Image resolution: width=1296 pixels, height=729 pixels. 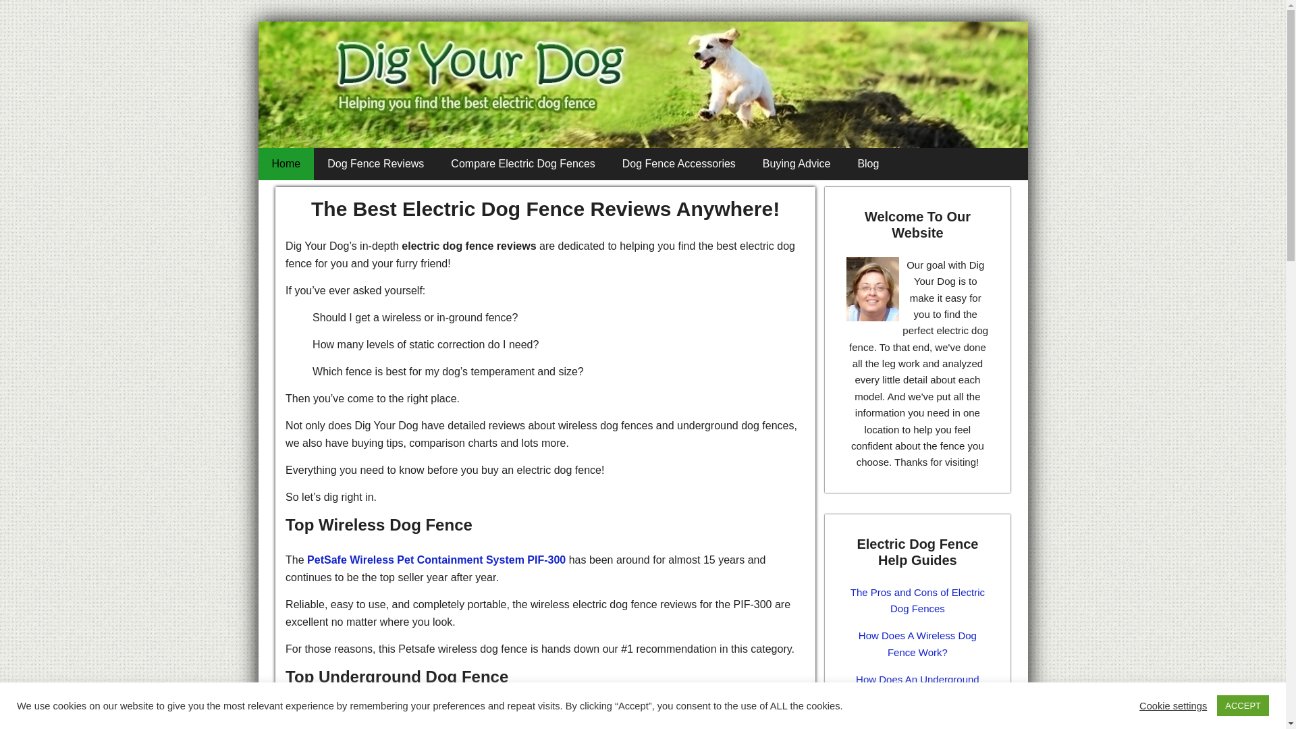 What do you see at coordinates (917, 687) in the screenshot?
I see `How Does An Underground Dog Fence Work?` at bounding box center [917, 687].